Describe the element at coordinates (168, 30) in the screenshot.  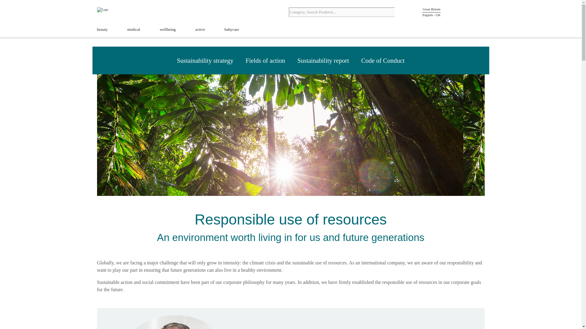
I see `wellbeing` at that location.